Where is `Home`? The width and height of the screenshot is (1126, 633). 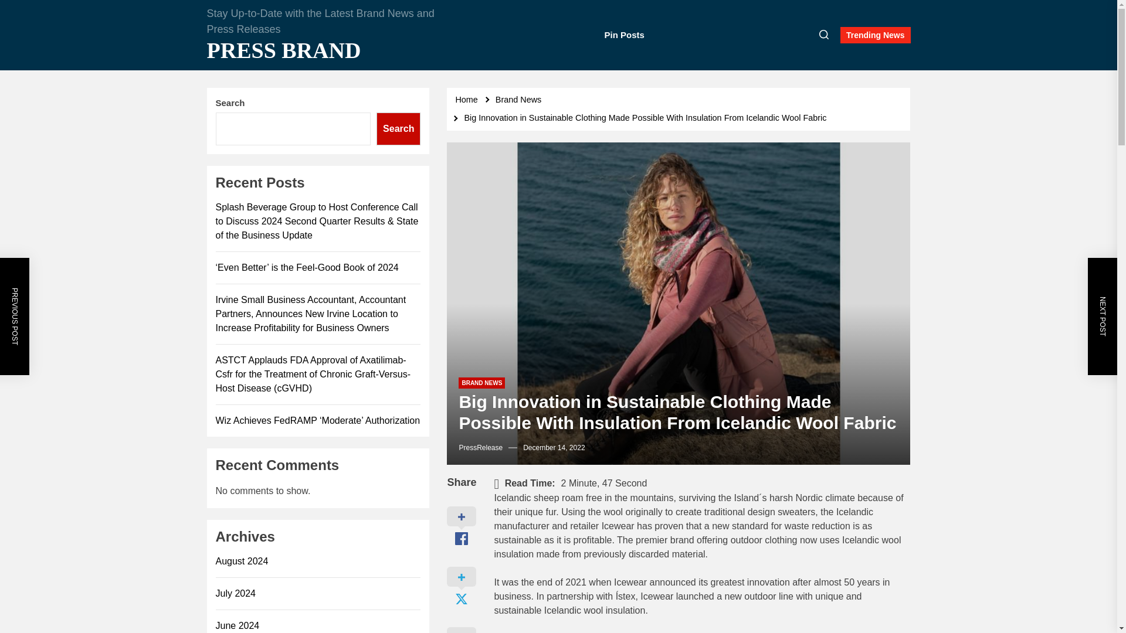
Home is located at coordinates (468, 100).